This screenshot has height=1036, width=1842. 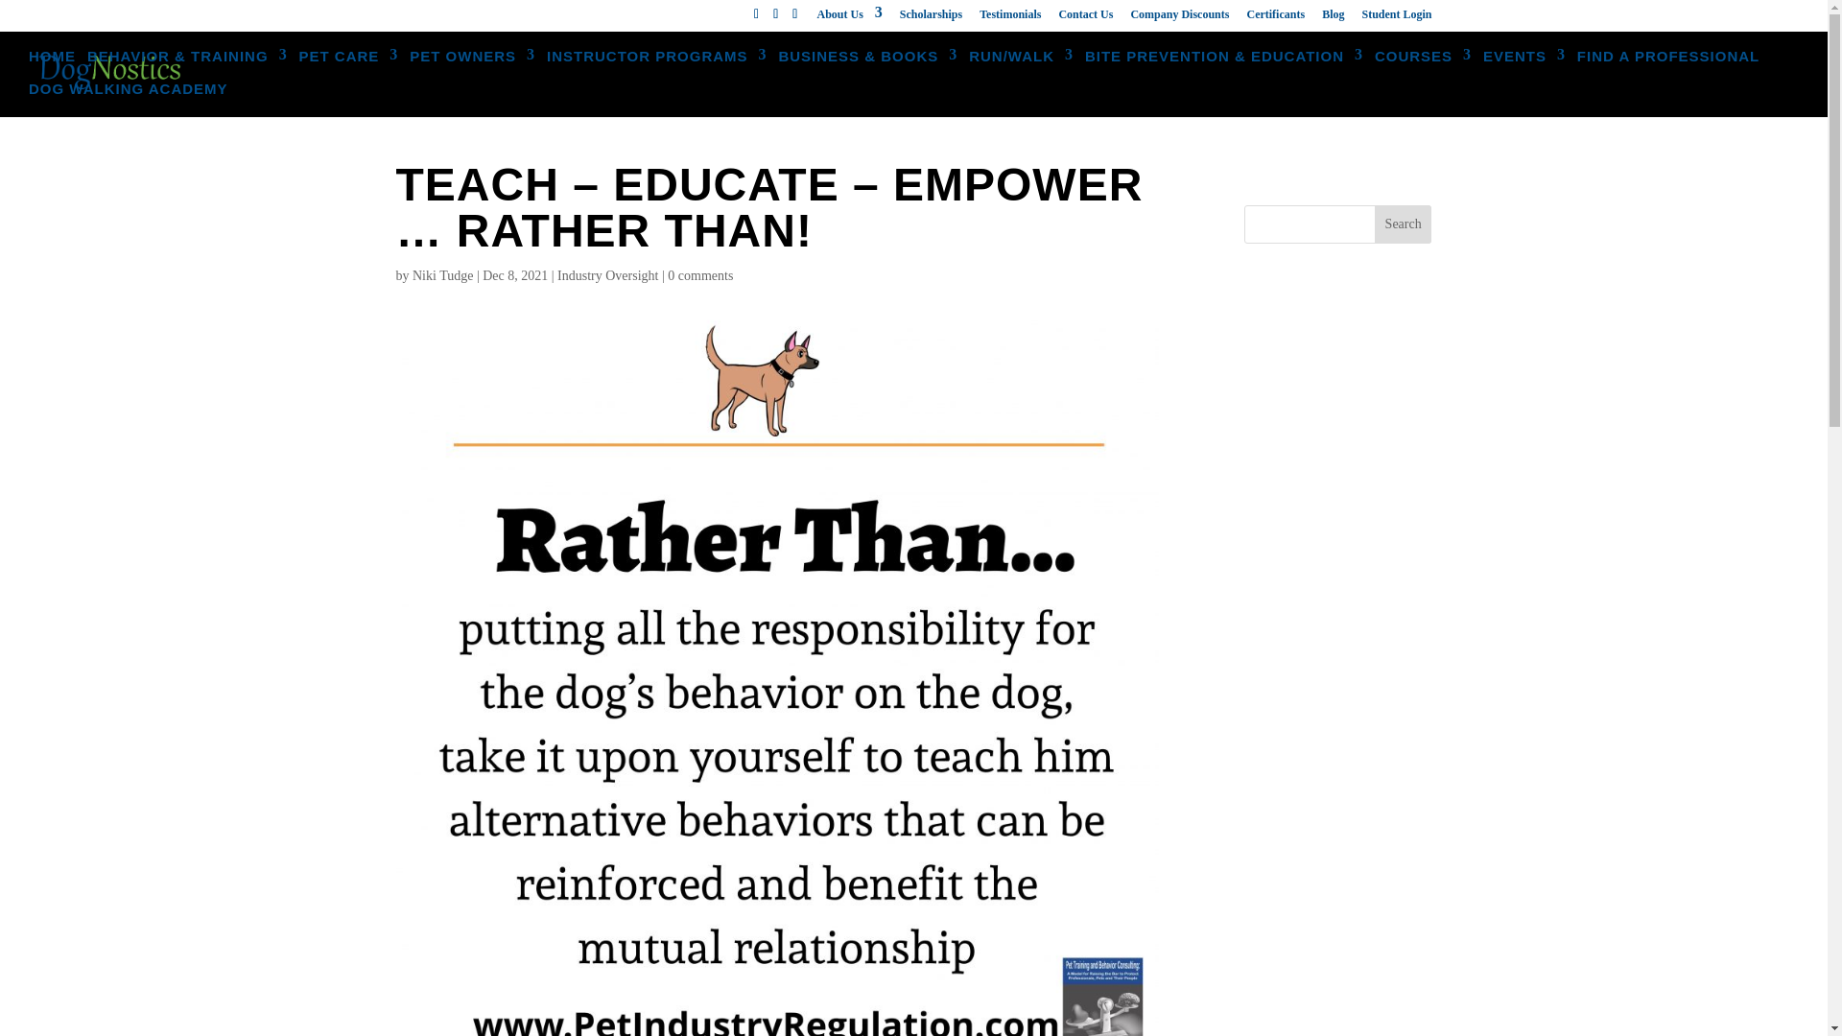 I want to click on Blog, so click(x=1334, y=18).